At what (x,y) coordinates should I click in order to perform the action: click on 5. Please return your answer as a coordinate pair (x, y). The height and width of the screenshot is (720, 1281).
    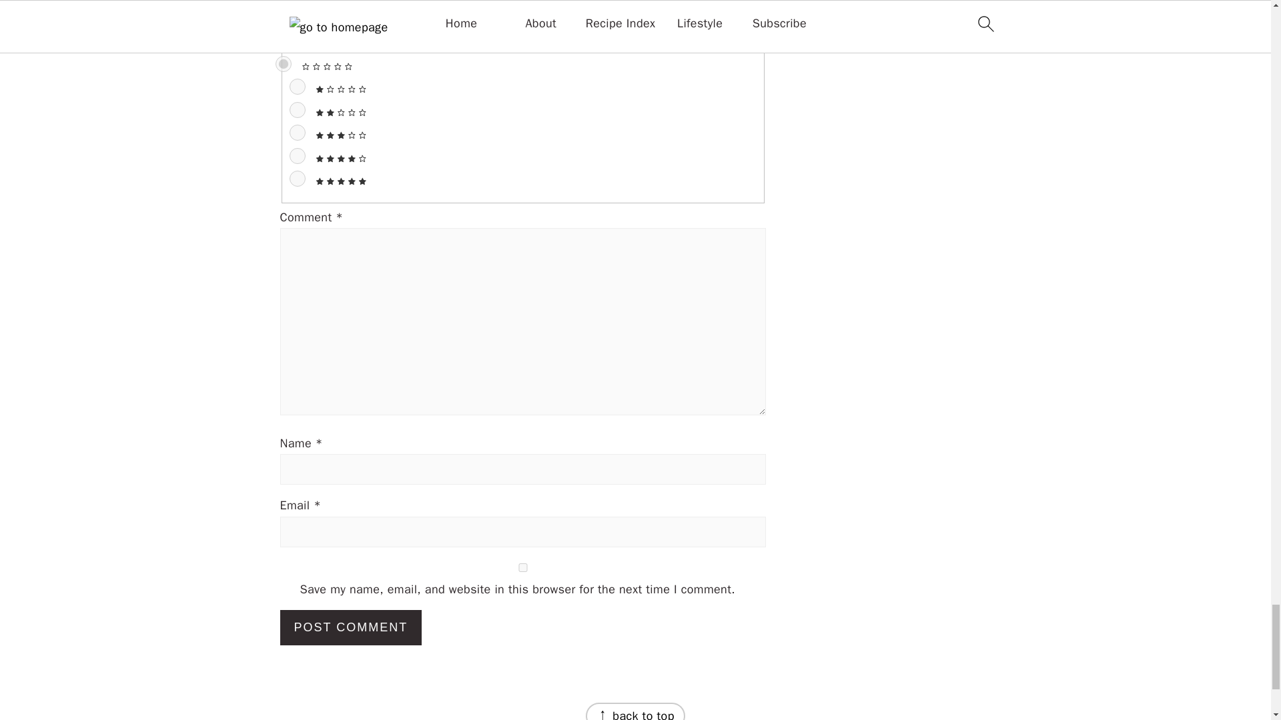
    Looking at the image, I should click on (298, 178).